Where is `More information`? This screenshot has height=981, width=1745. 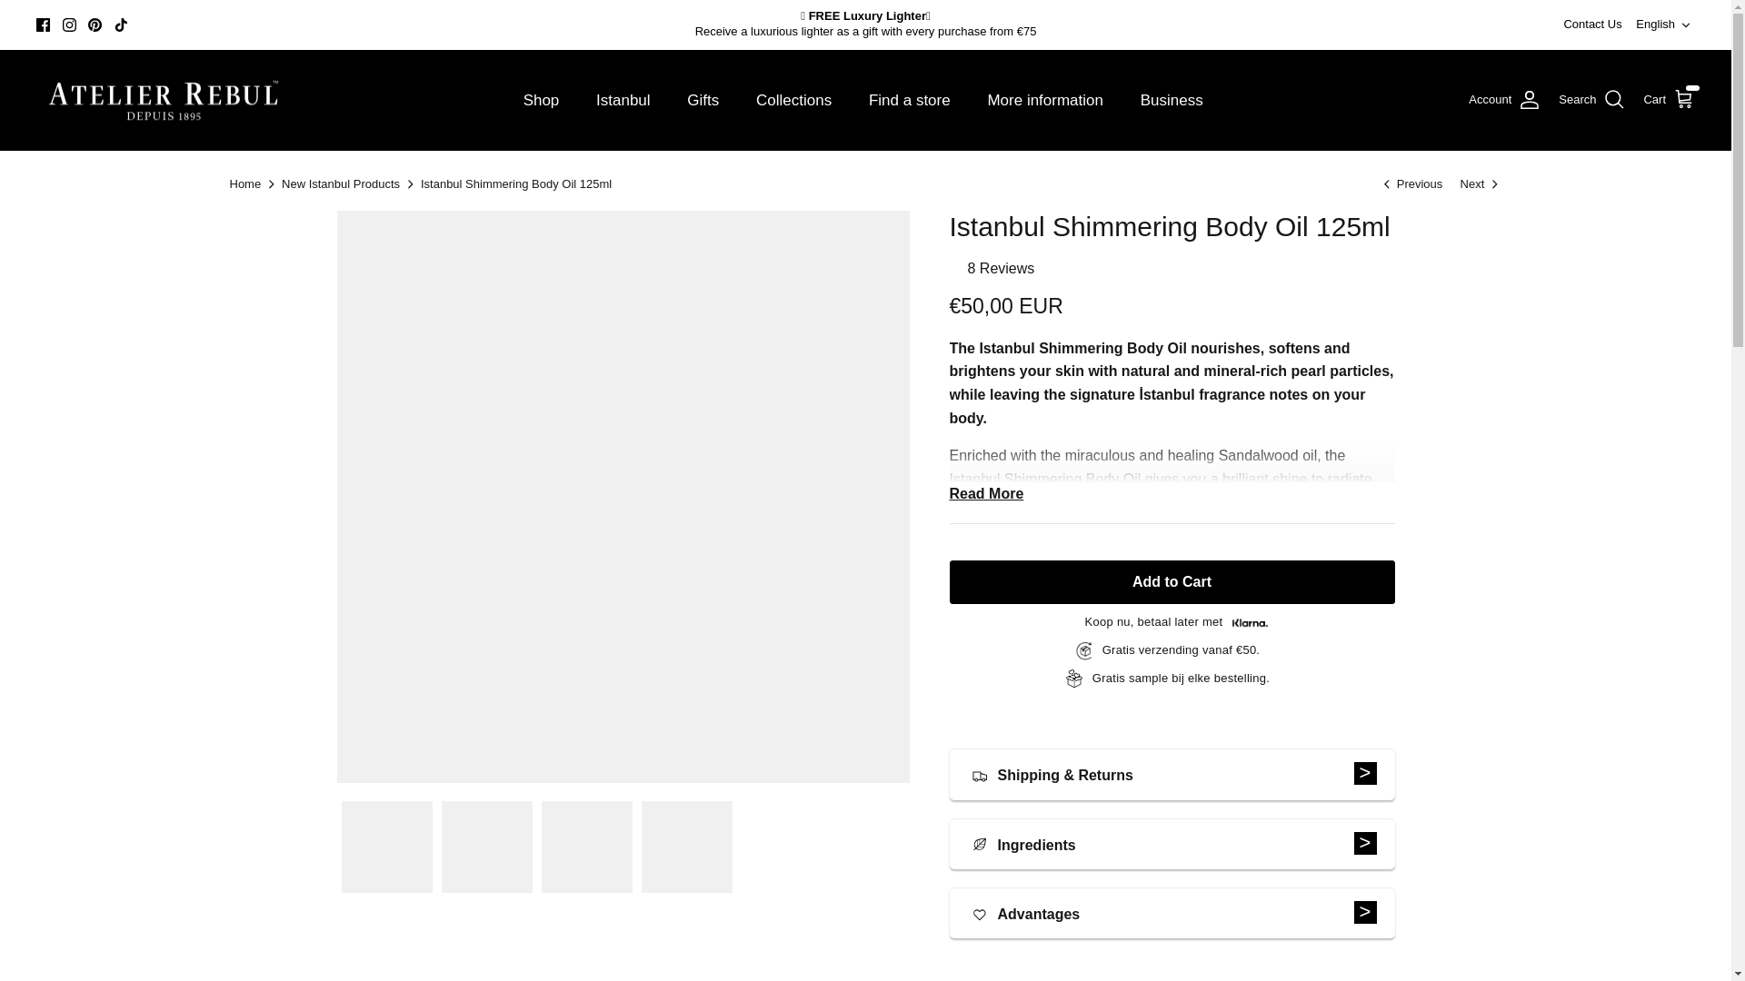 More information is located at coordinates (1045, 100).